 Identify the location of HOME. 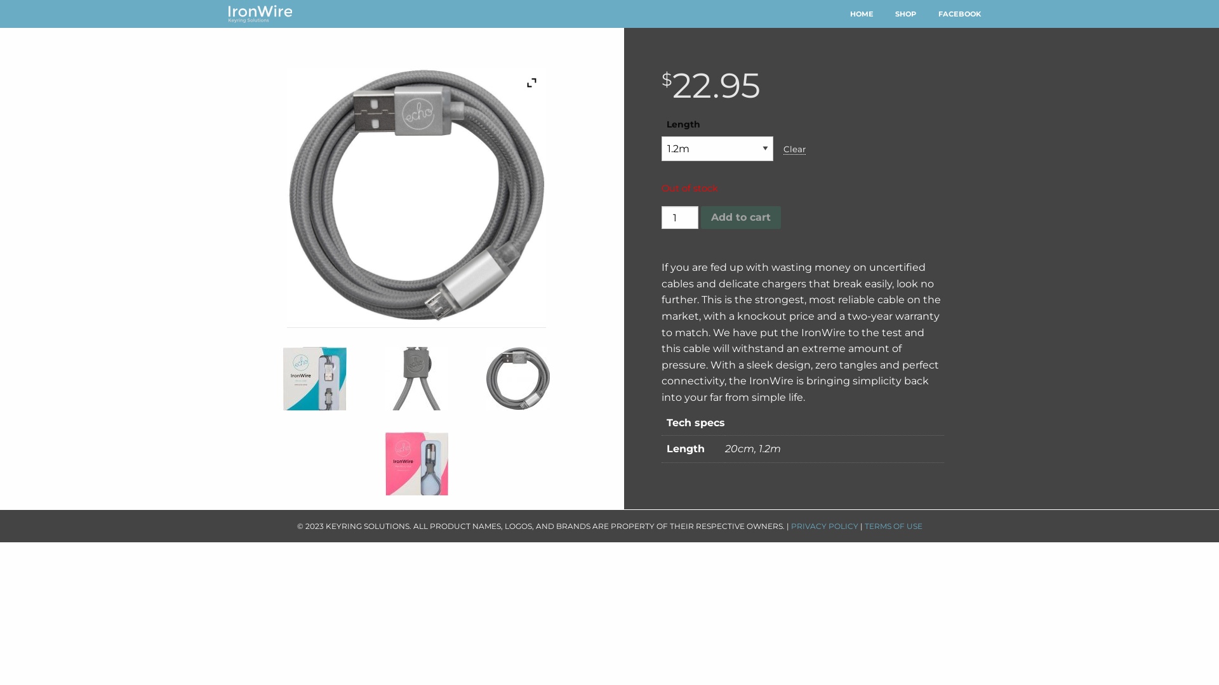
(862, 14).